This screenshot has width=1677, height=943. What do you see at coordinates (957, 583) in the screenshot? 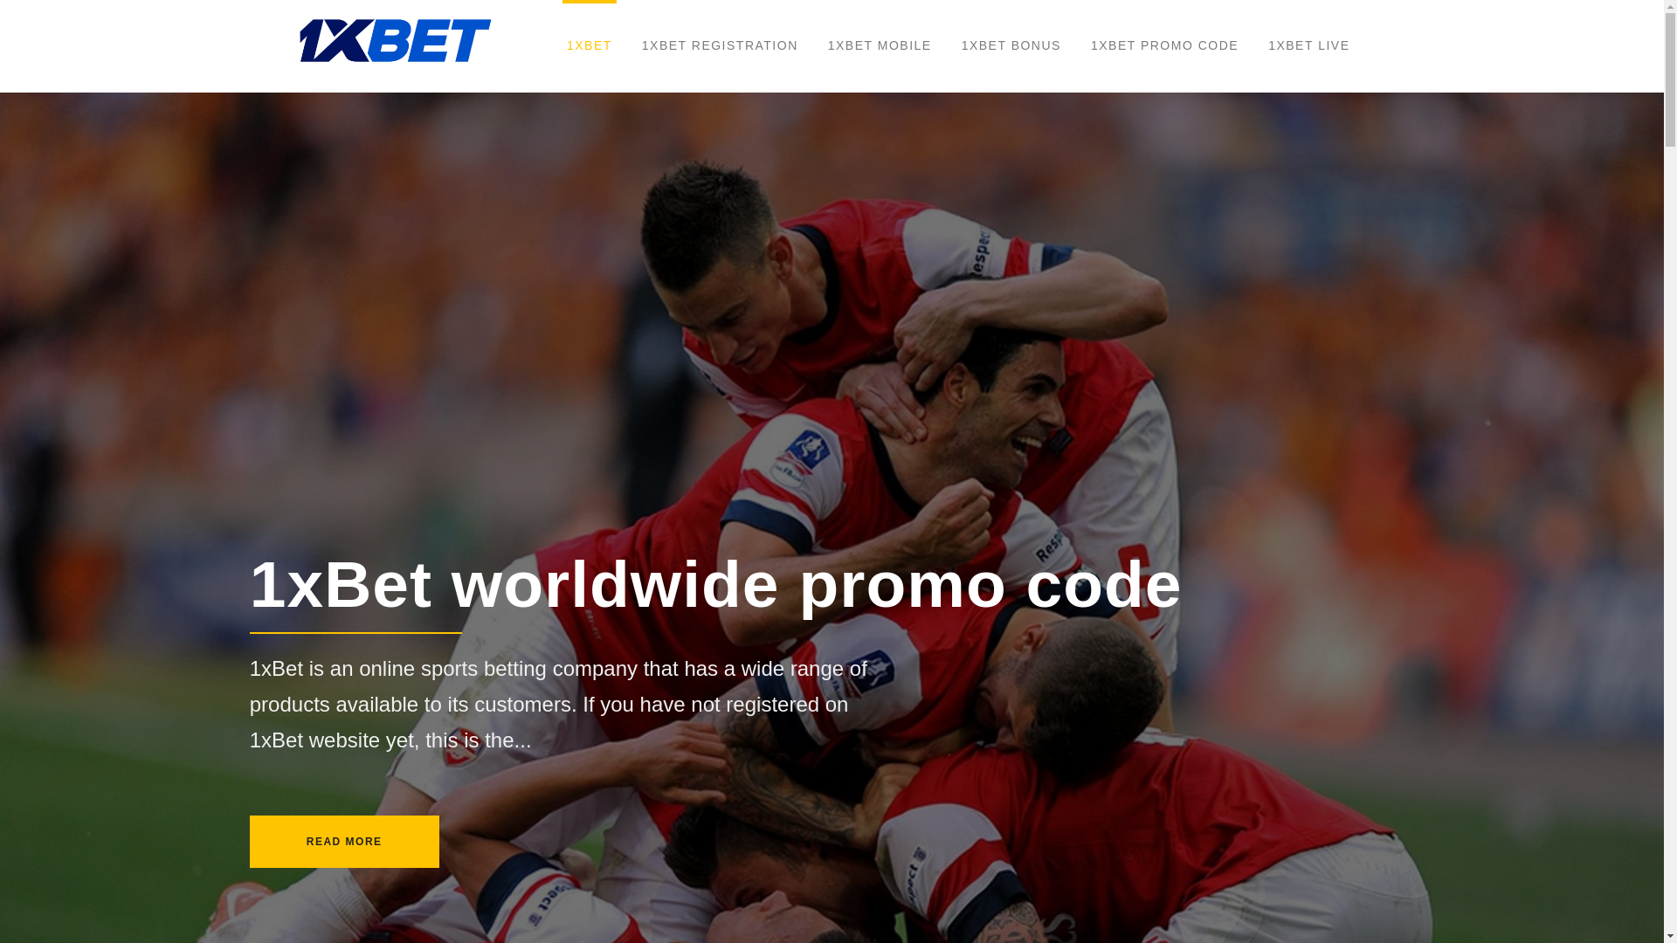
I see `1xBet worldwide promo code` at bounding box center [957, 583].